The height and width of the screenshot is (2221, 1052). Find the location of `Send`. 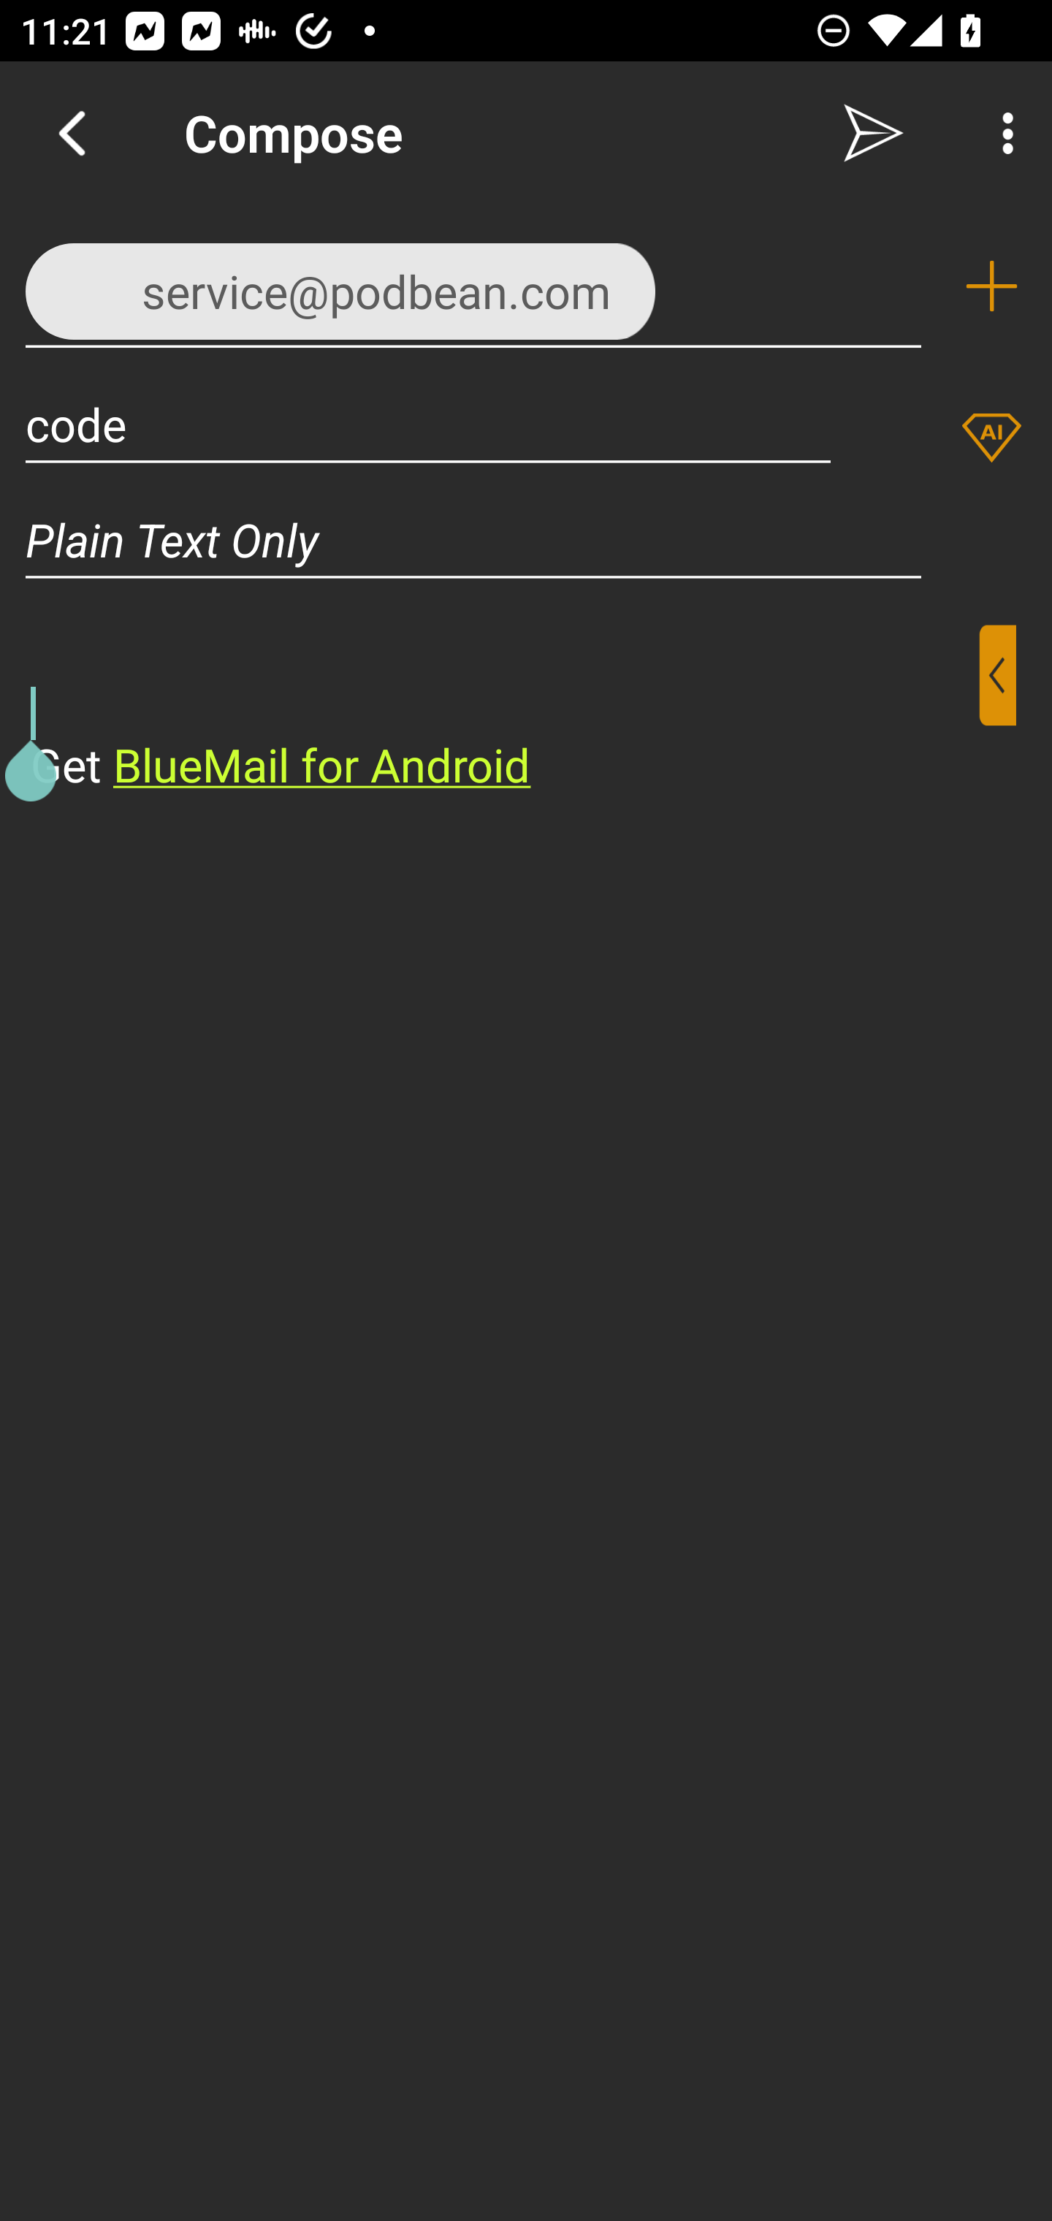

Send is located at coordinates (874, 133).